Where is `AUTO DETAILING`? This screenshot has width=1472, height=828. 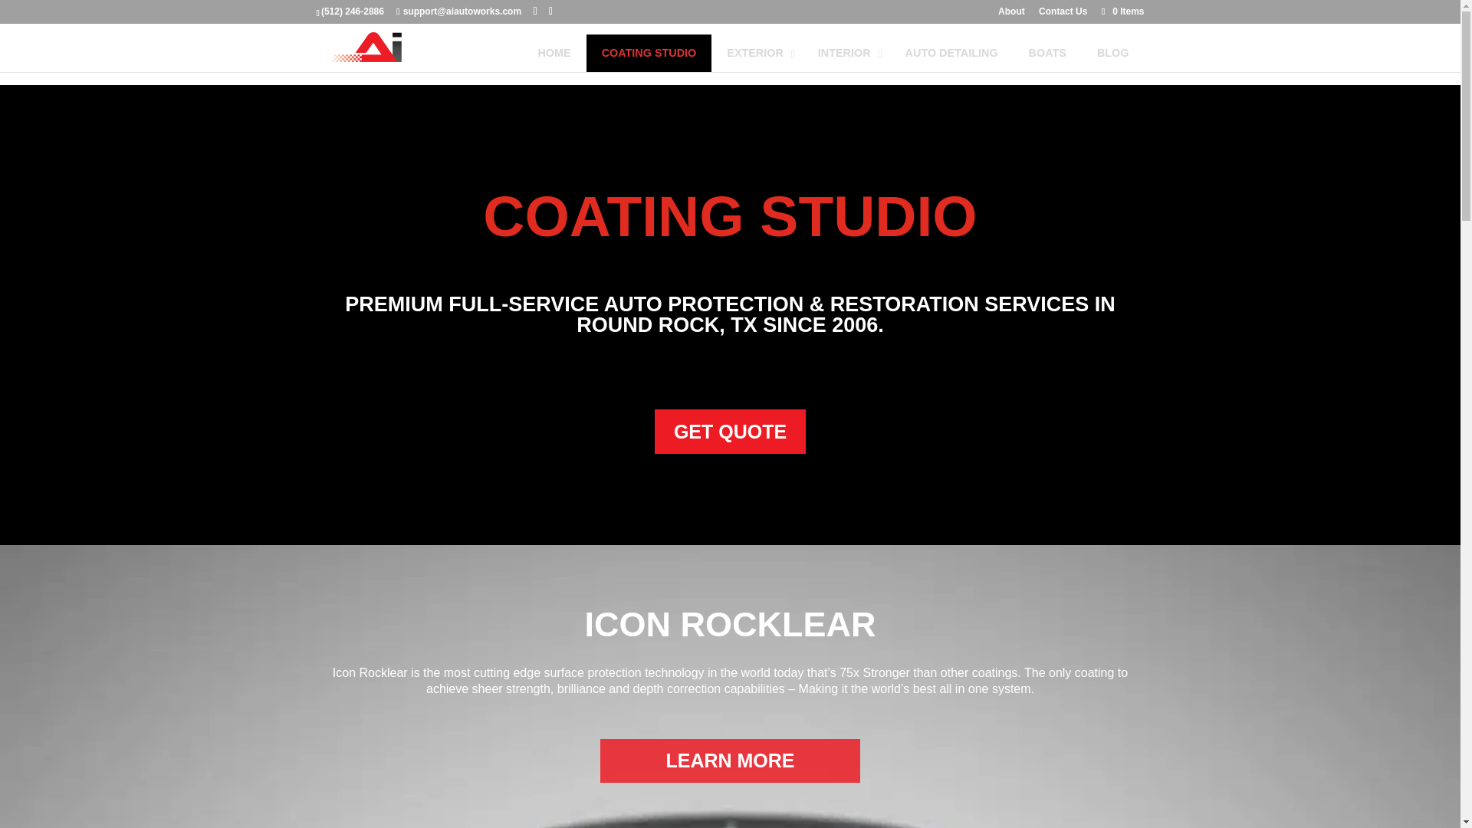 AUTO DETAILING is located at coordinates (952, 53).